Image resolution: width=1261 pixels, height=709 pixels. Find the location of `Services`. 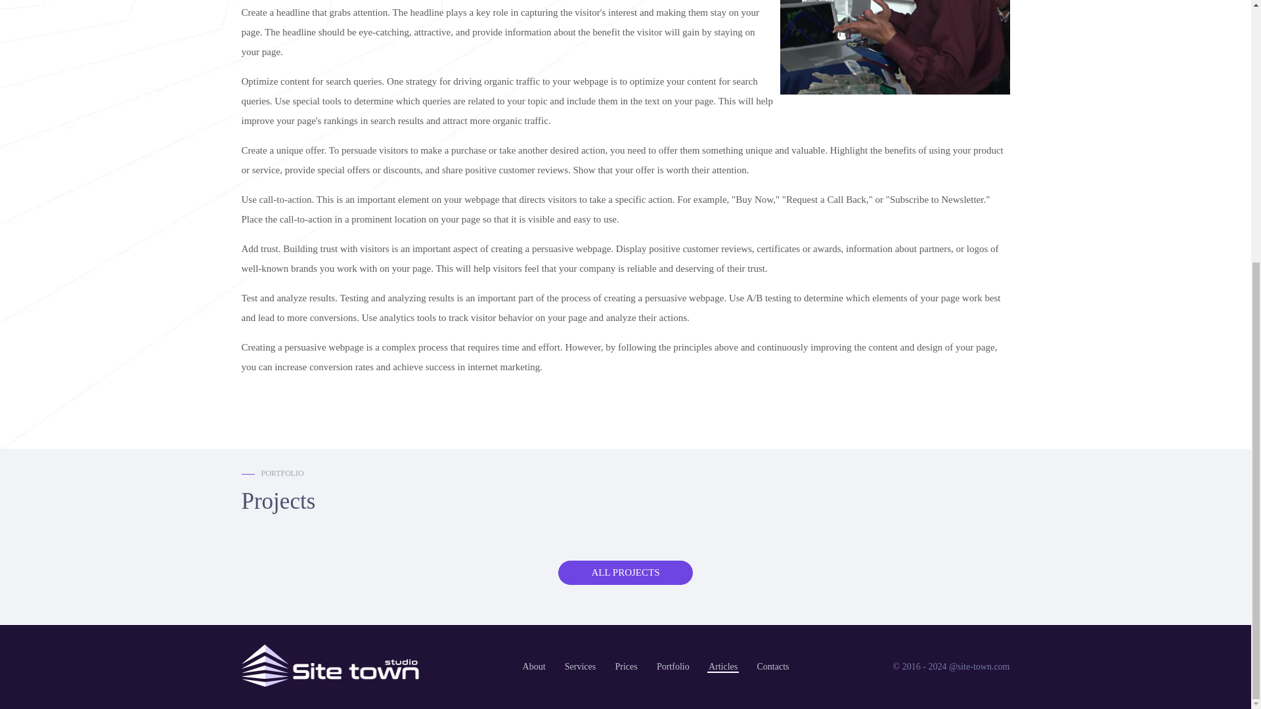

Services is located at coordinates (580, 667).